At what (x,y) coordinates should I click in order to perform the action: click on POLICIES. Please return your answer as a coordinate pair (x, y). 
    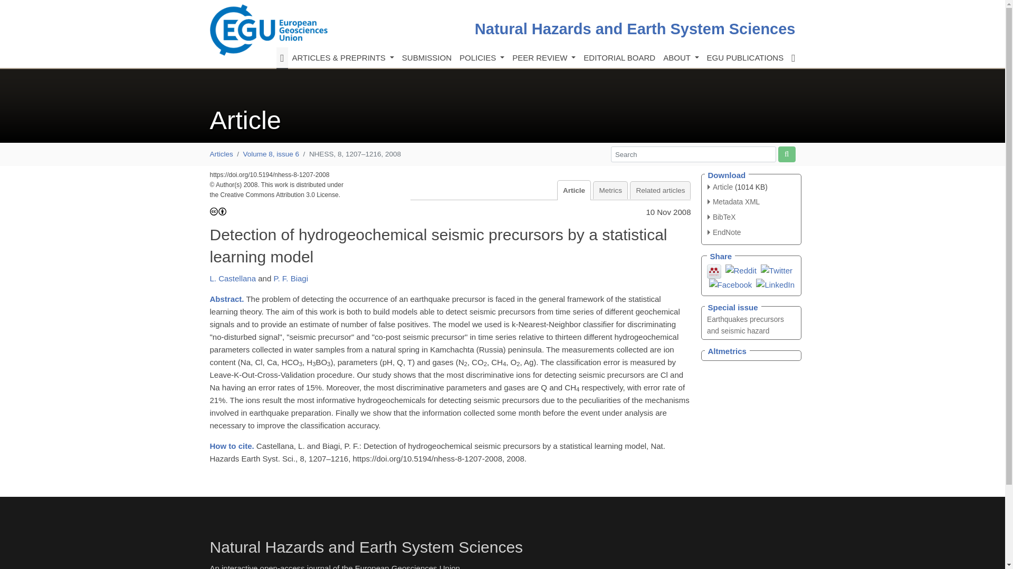
    Looking at the image, I should click on (481, 58).